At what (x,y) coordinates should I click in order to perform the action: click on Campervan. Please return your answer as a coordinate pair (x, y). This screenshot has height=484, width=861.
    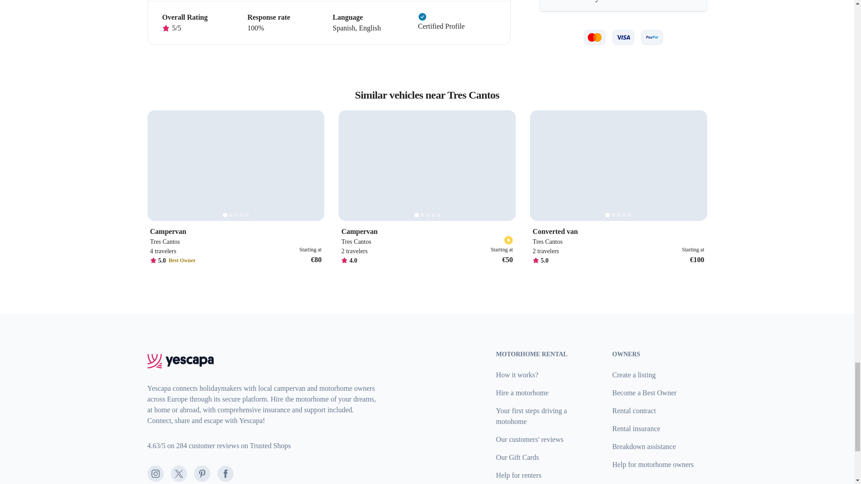
    Looking at the image, I should click on (235, 232).